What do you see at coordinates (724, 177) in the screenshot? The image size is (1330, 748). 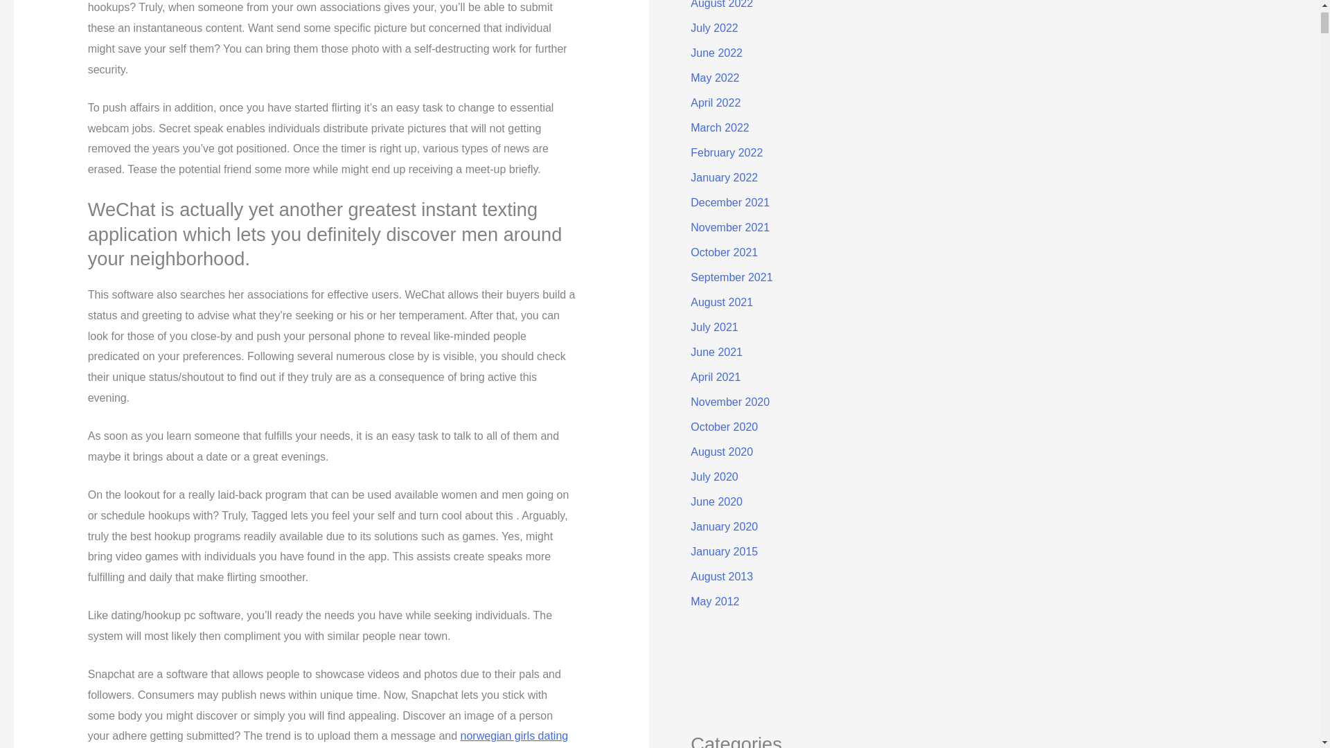 I see `January 2022` at bounding box center [724, 177].